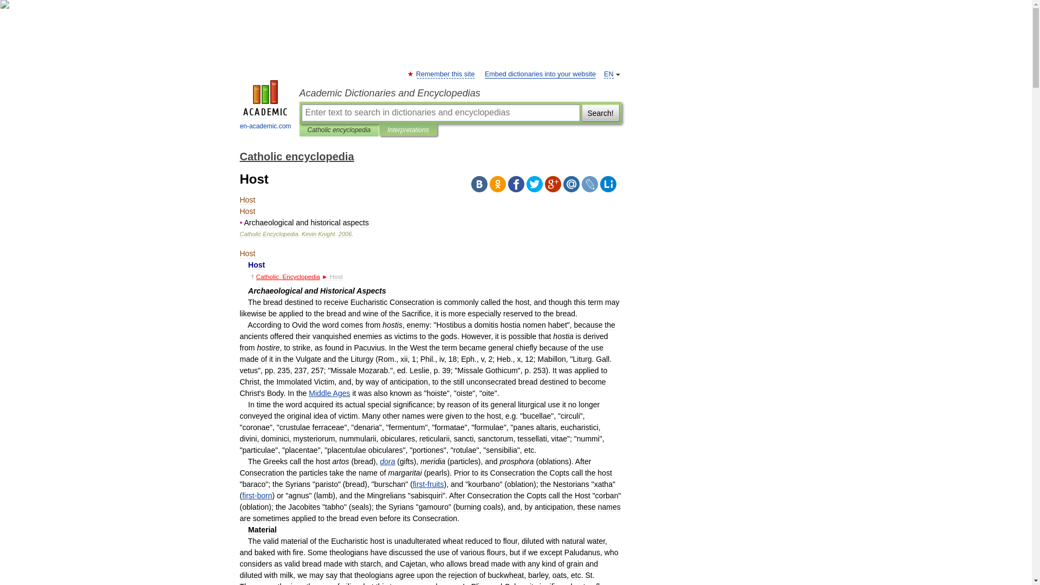  I want to click on Embed dictionaries into your website, so click(540, 74).